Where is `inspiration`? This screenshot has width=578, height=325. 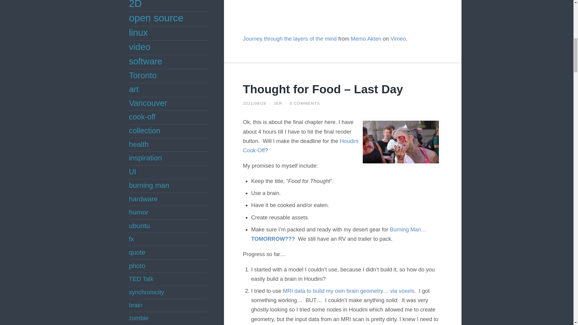
inspiration is located at coordinates (145, 158).